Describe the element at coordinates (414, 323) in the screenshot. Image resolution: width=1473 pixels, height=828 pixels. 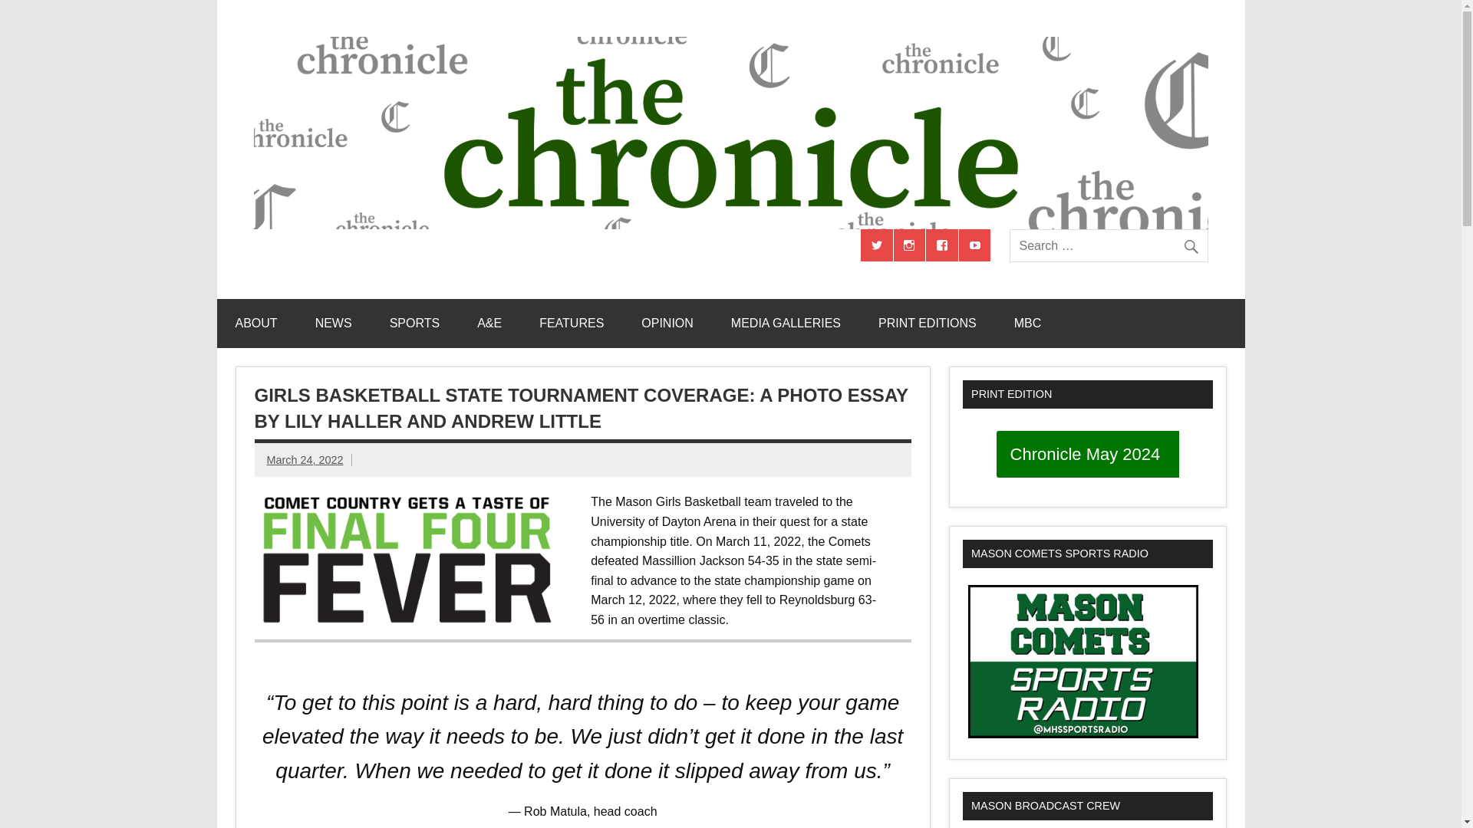
I see `SPORTS` at that location.